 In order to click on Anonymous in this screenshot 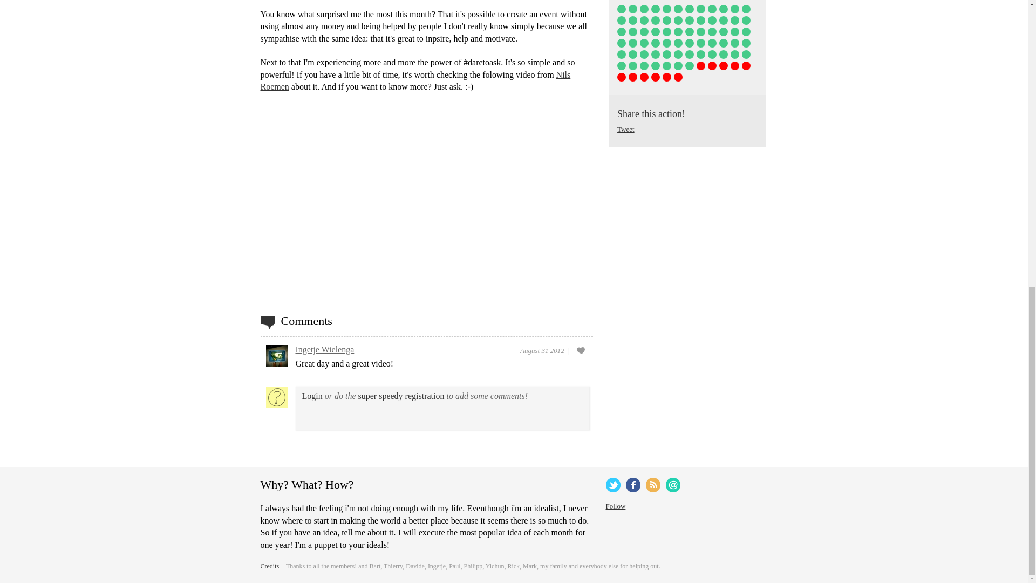, I will do `click(735, 9)`.